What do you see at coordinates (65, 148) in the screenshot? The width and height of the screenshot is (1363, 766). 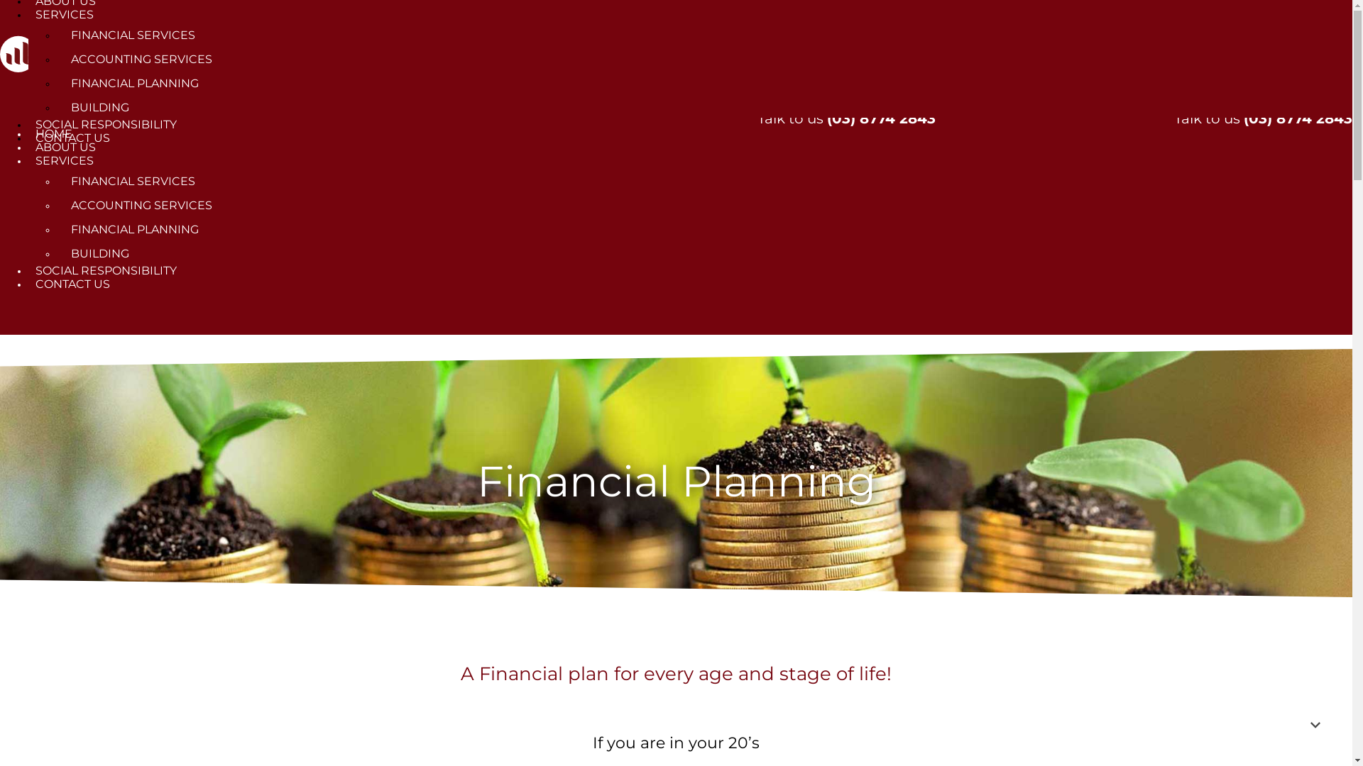 I see `ABOUT US` at bounding box center [65, 148].